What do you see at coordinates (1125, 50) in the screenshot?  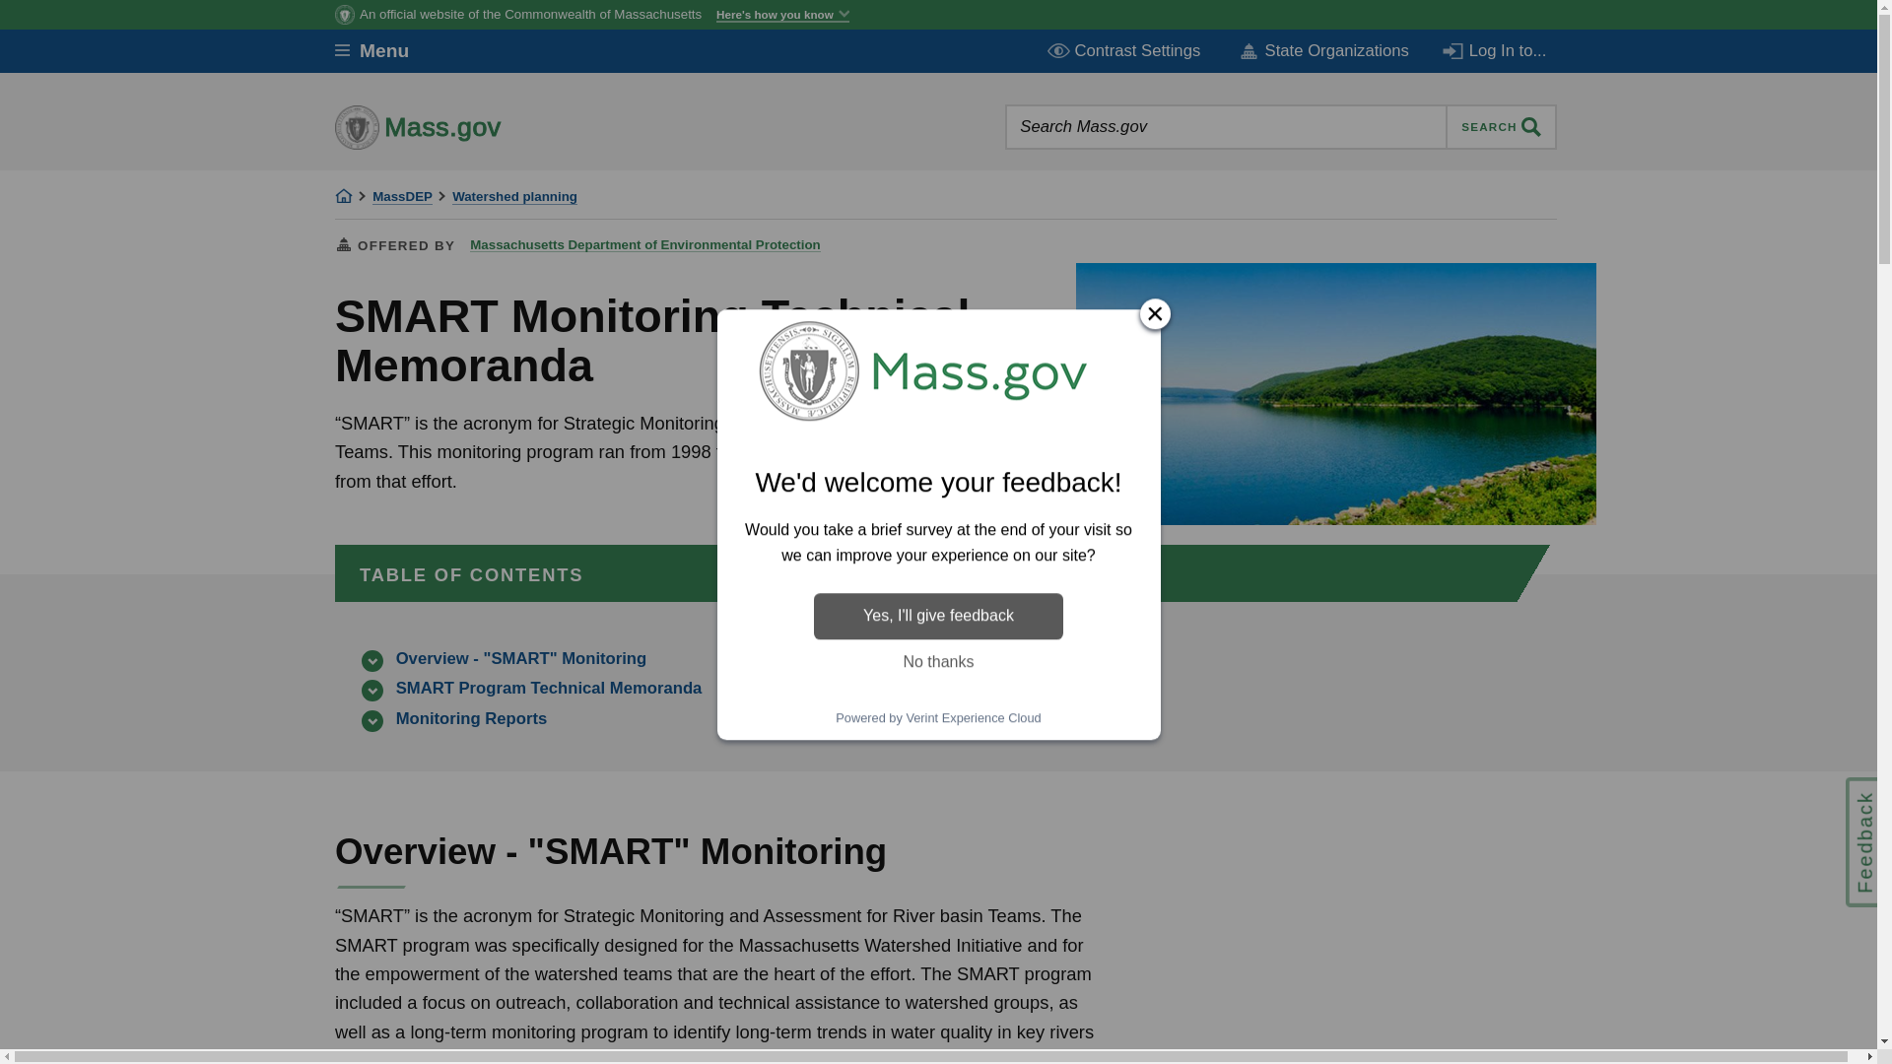 I see `Contrast Settings` at bounding box center [1125, 50].